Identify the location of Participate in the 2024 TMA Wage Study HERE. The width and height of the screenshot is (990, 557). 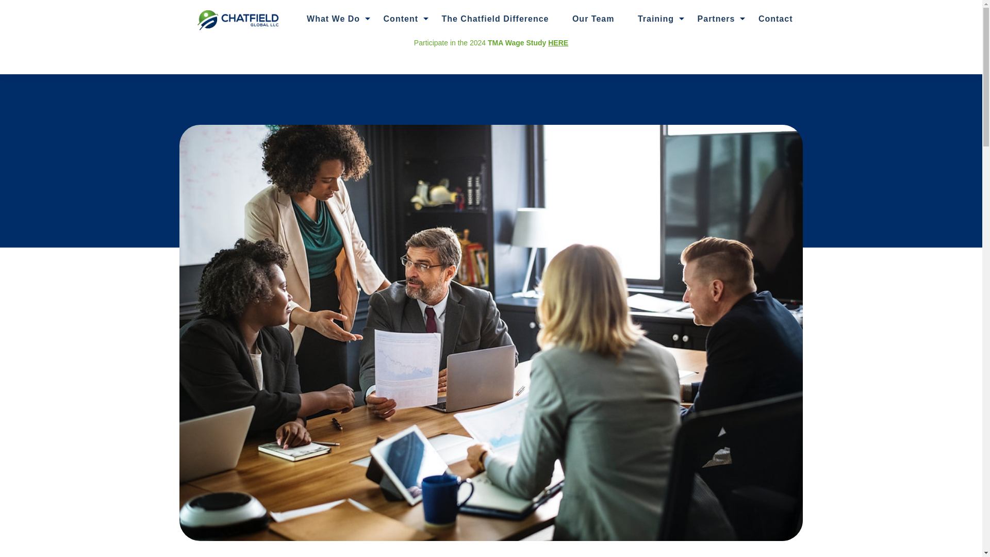
(491, 42).